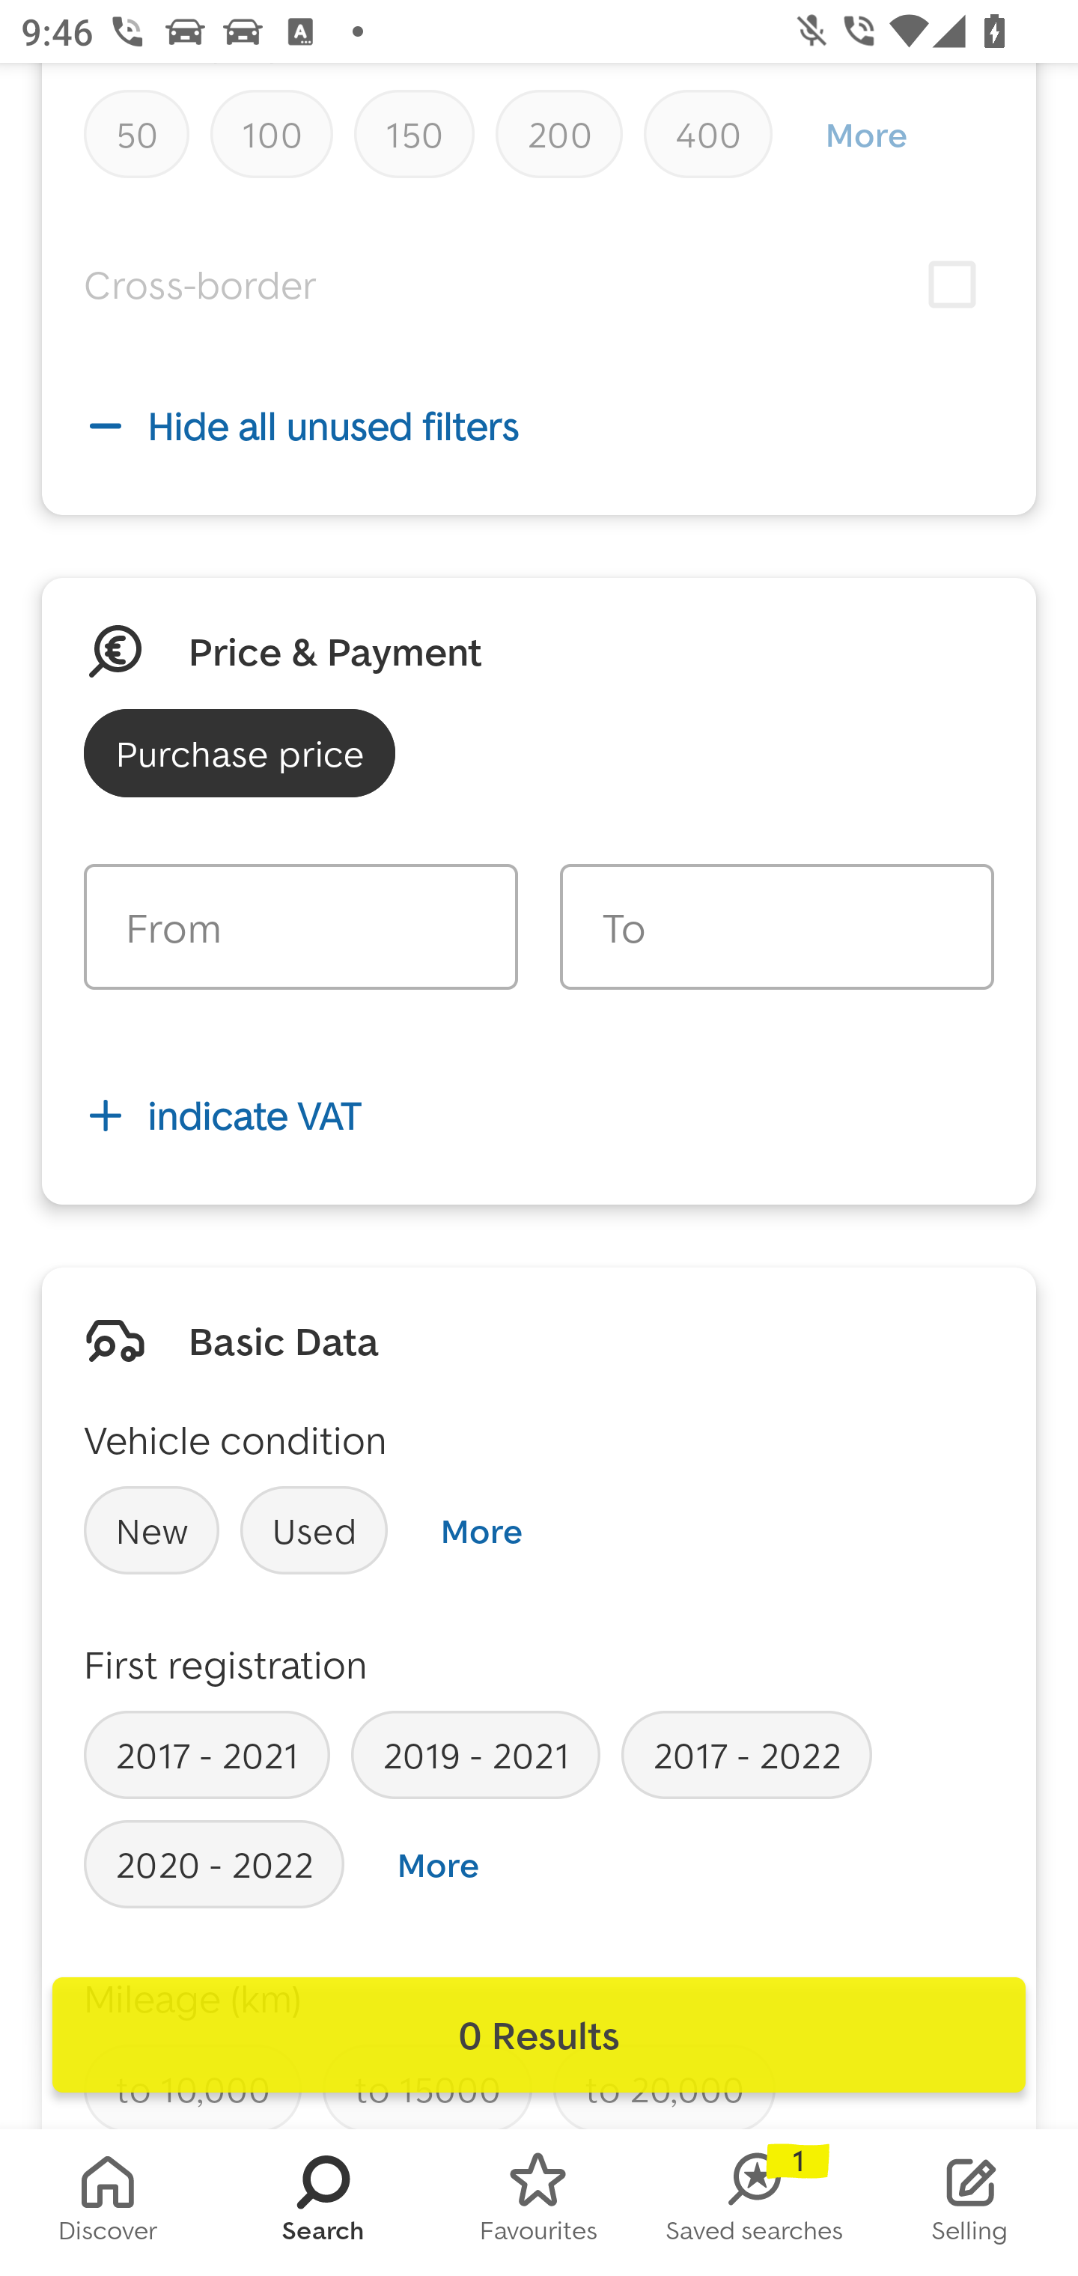  I want to click on 50, so click(136, 133).